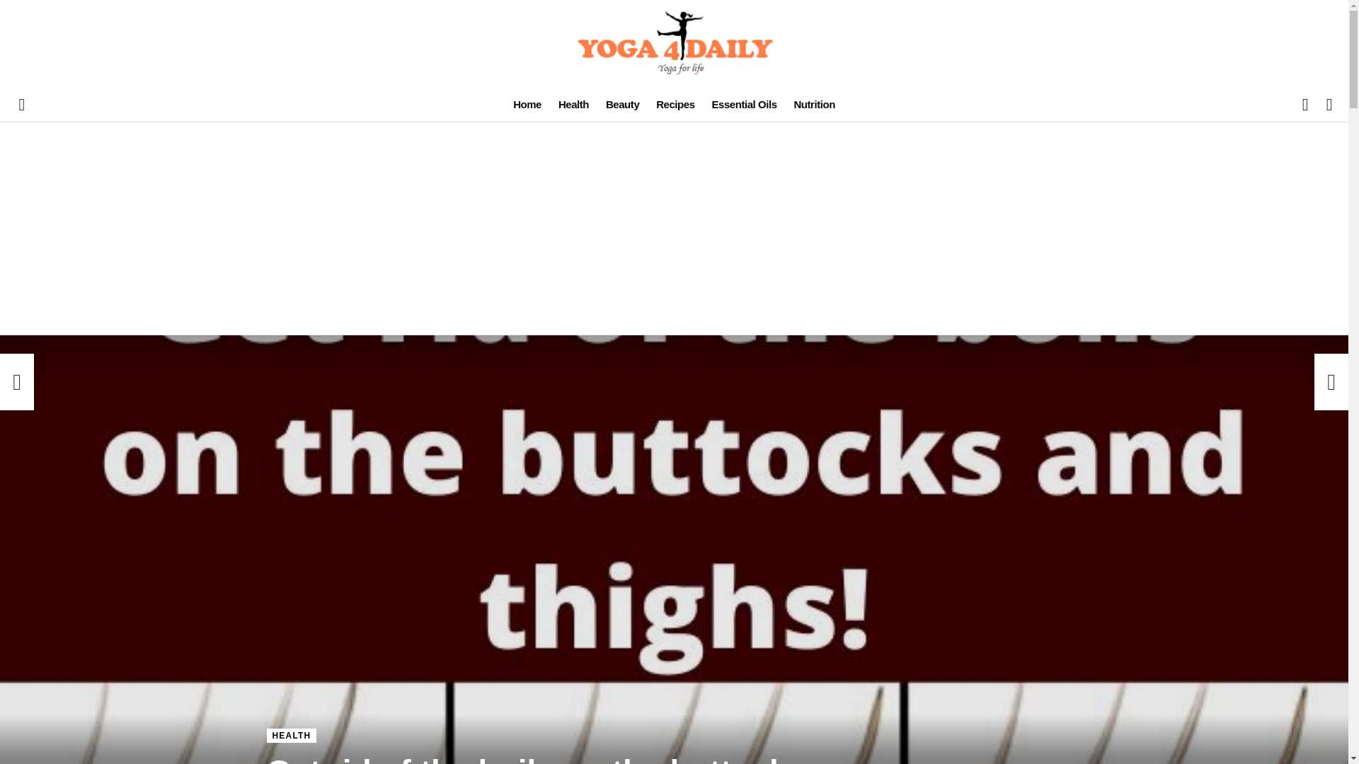 Image resolution: width=1359 pixels, height=764 pixels. Describe the element at coordinates (292, 736) in the screenshot. I see `HEALTH` at that location.